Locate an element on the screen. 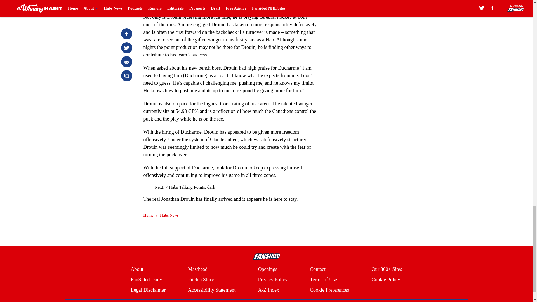  Legal Disclaimer is located at coordinates (148, 290).